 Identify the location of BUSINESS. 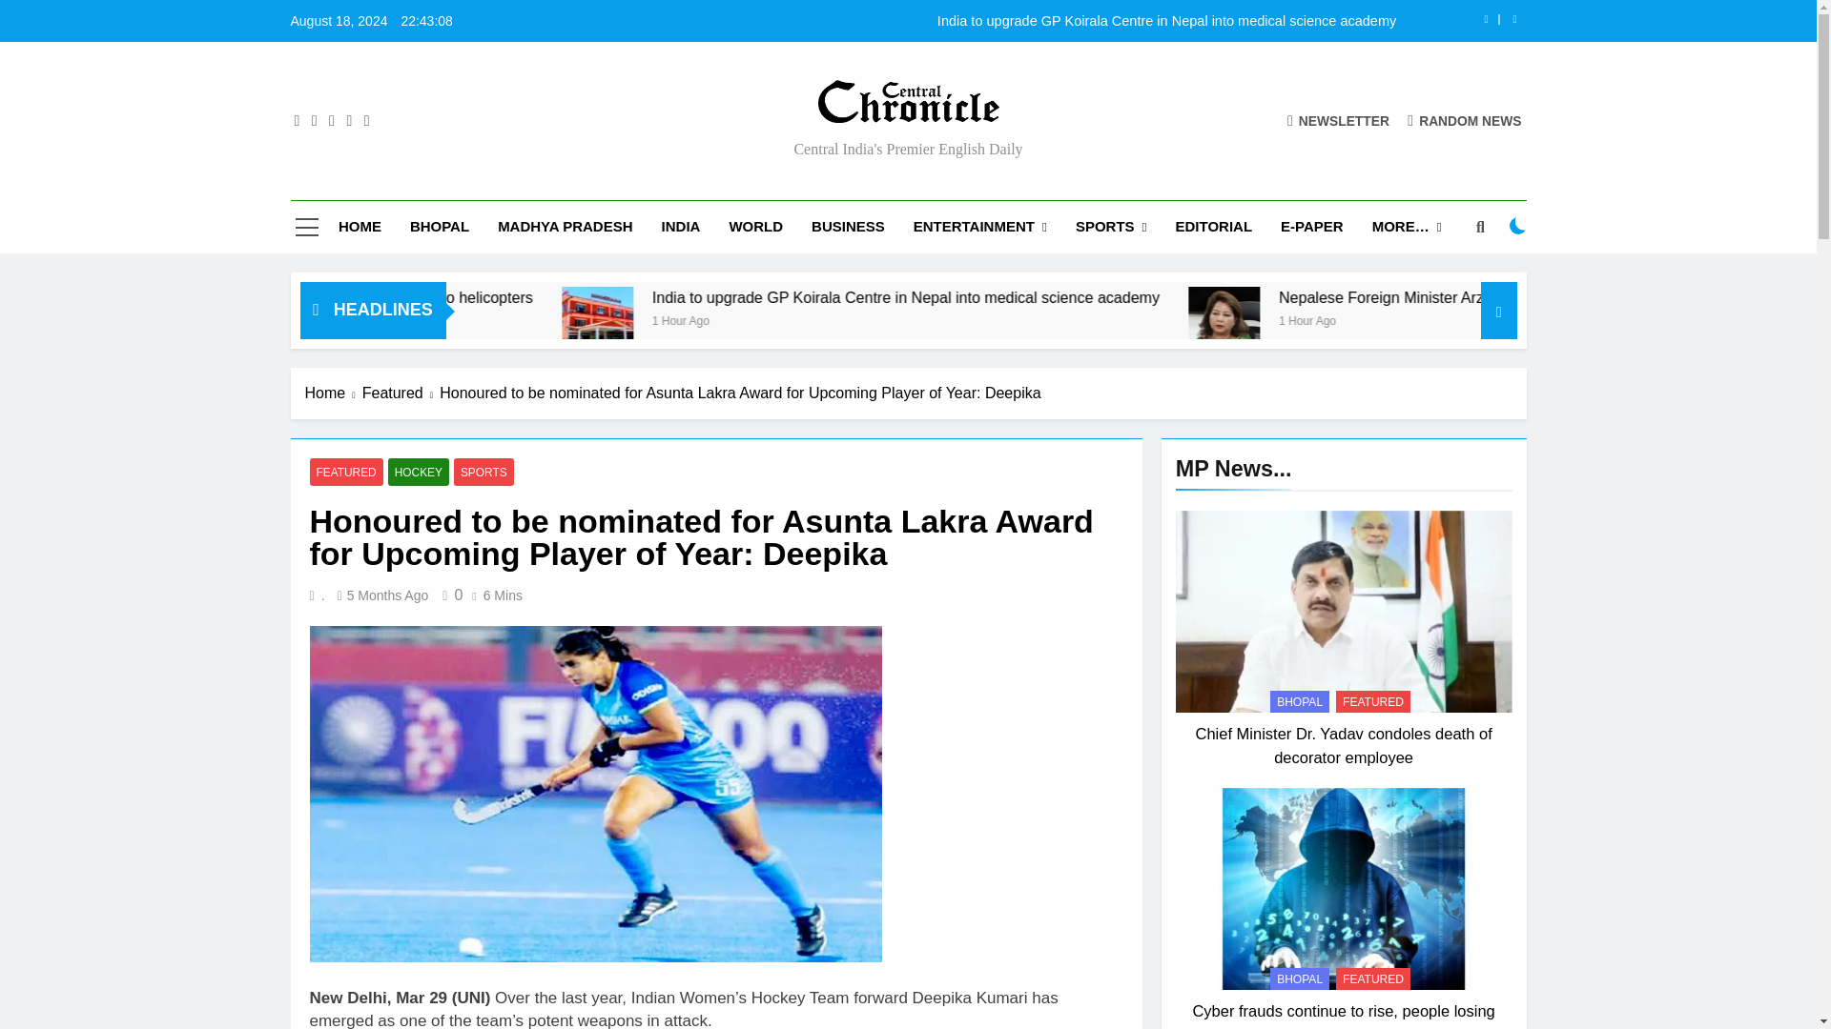
(847, 226).